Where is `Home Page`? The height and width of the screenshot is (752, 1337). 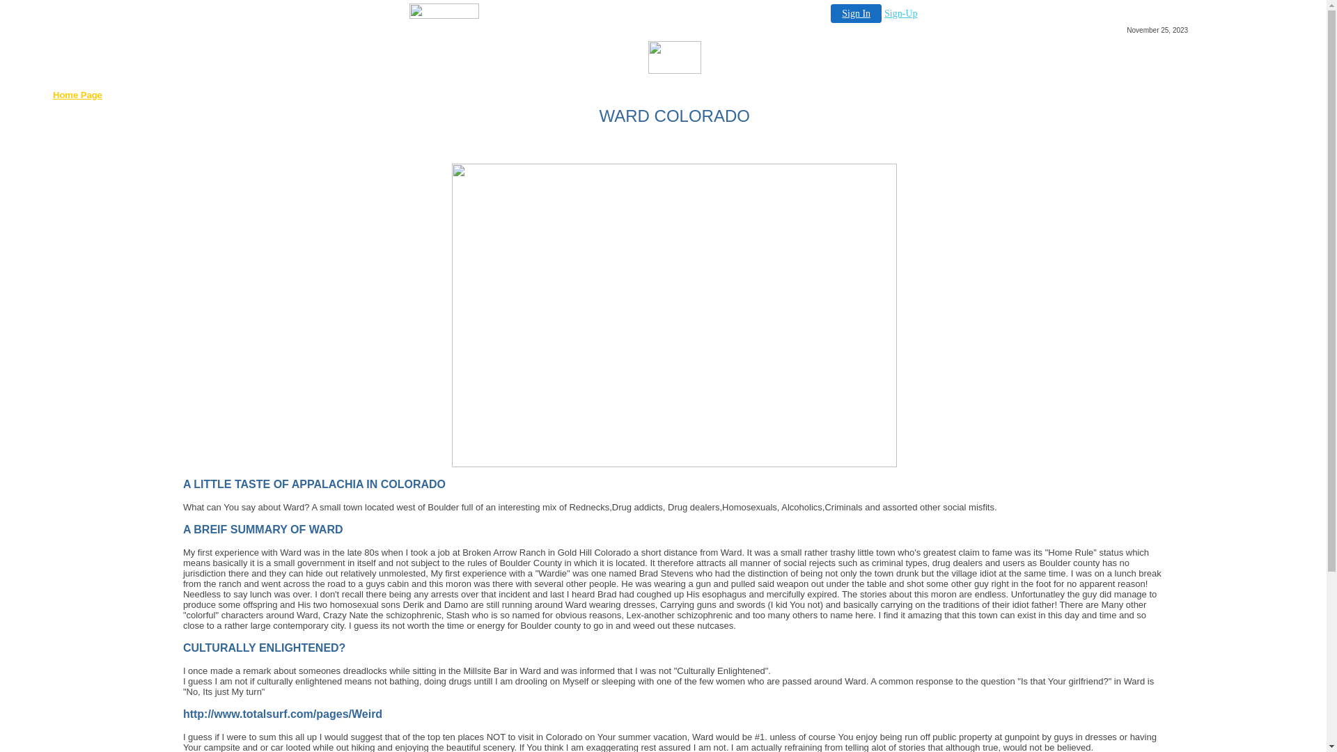 Home Page is located at coordinates (78, 95).